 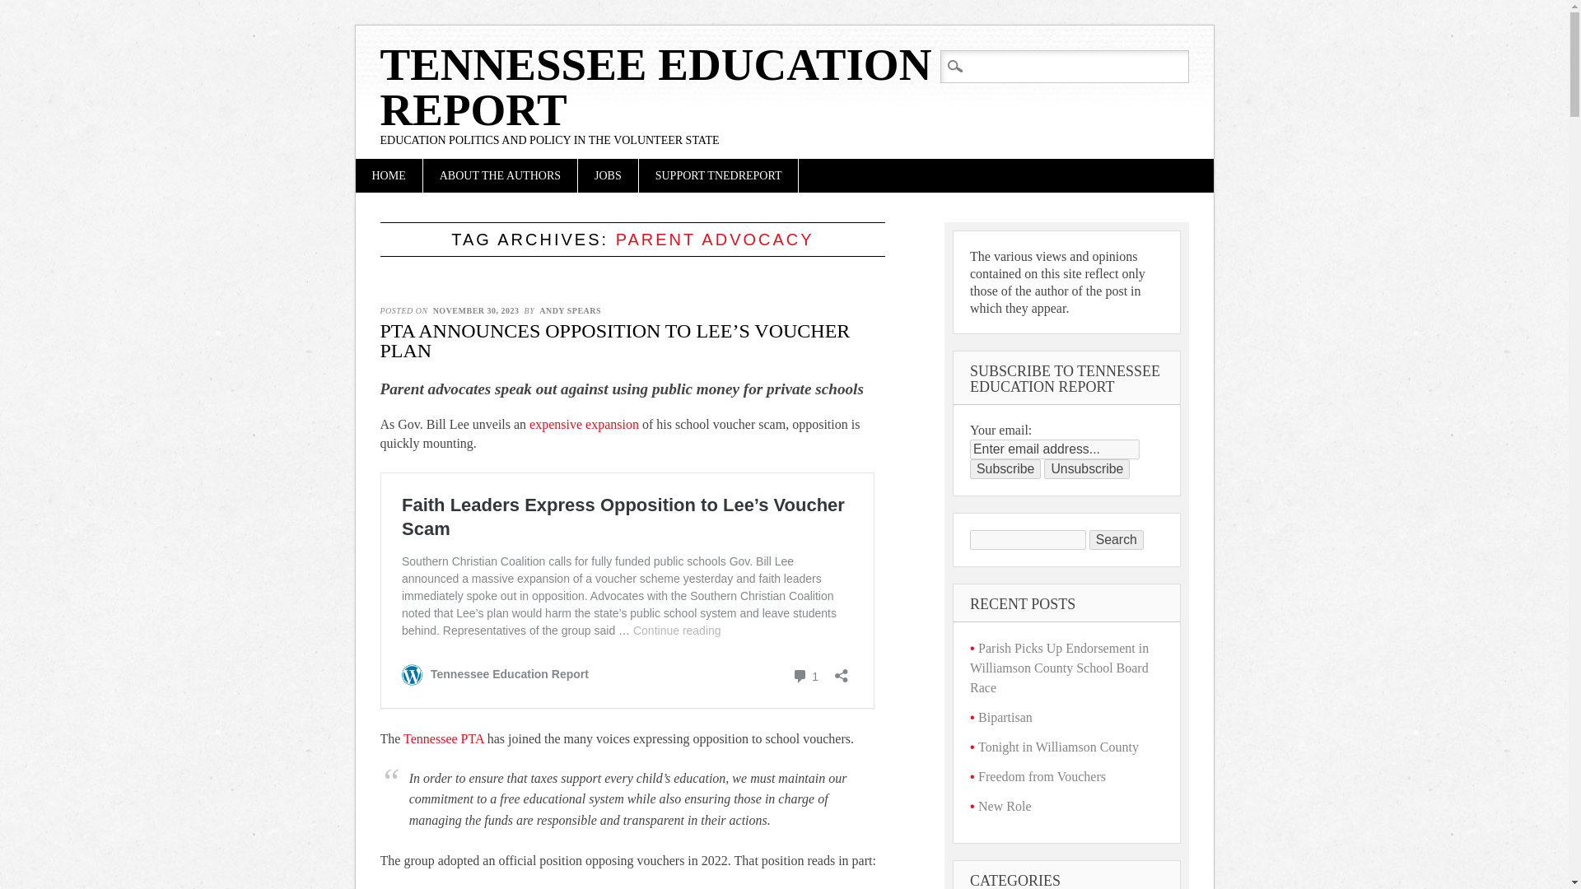 What do you see at coordinates (656, 87) in the screenshot?
I see `Tennessee Education Report` at bounding box center [656, 87].